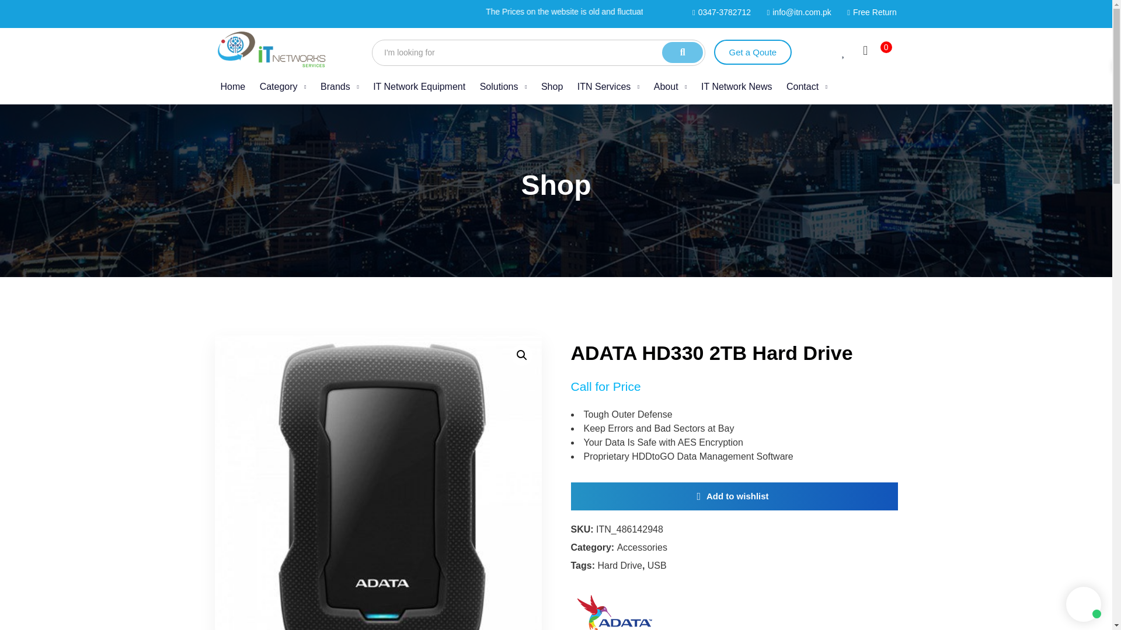 This screenshot has width=1121, height=630. Describe the element at coordinates (233, 86) in the screenshot. I see `Home` at that location.